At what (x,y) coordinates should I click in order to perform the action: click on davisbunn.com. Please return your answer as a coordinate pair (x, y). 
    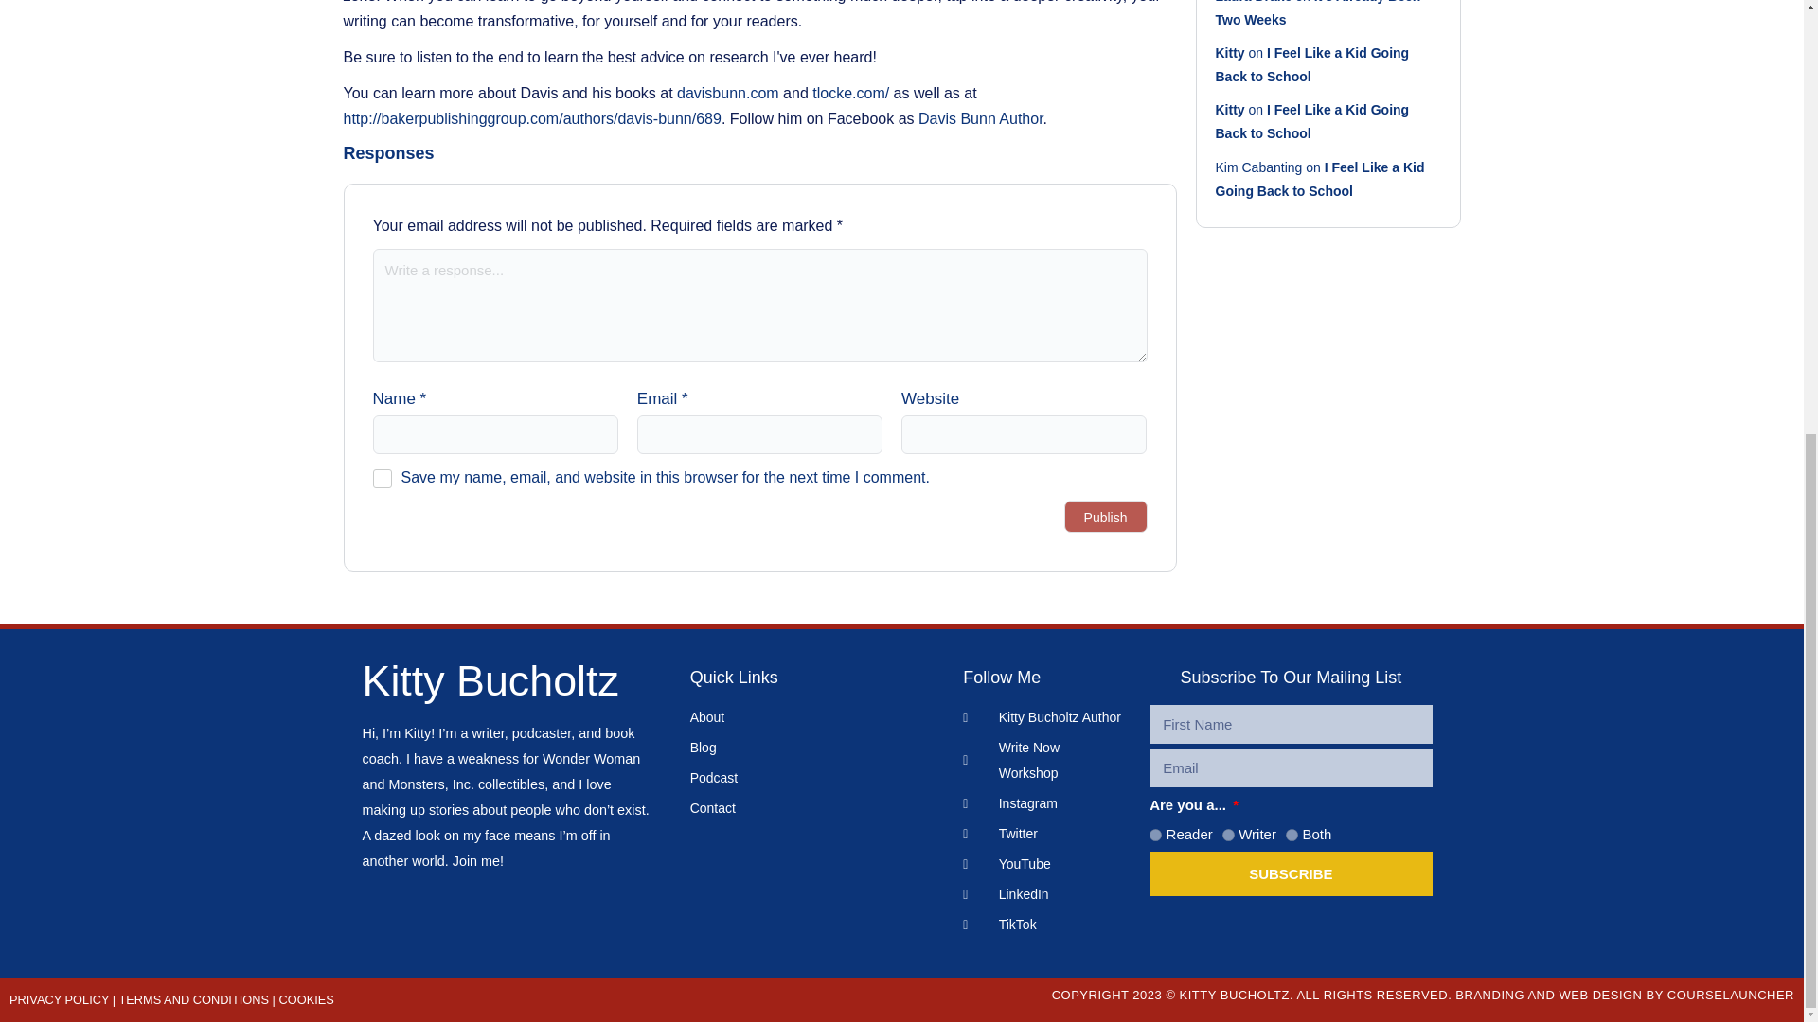
    Looking at the image, I should click on (727, 93).